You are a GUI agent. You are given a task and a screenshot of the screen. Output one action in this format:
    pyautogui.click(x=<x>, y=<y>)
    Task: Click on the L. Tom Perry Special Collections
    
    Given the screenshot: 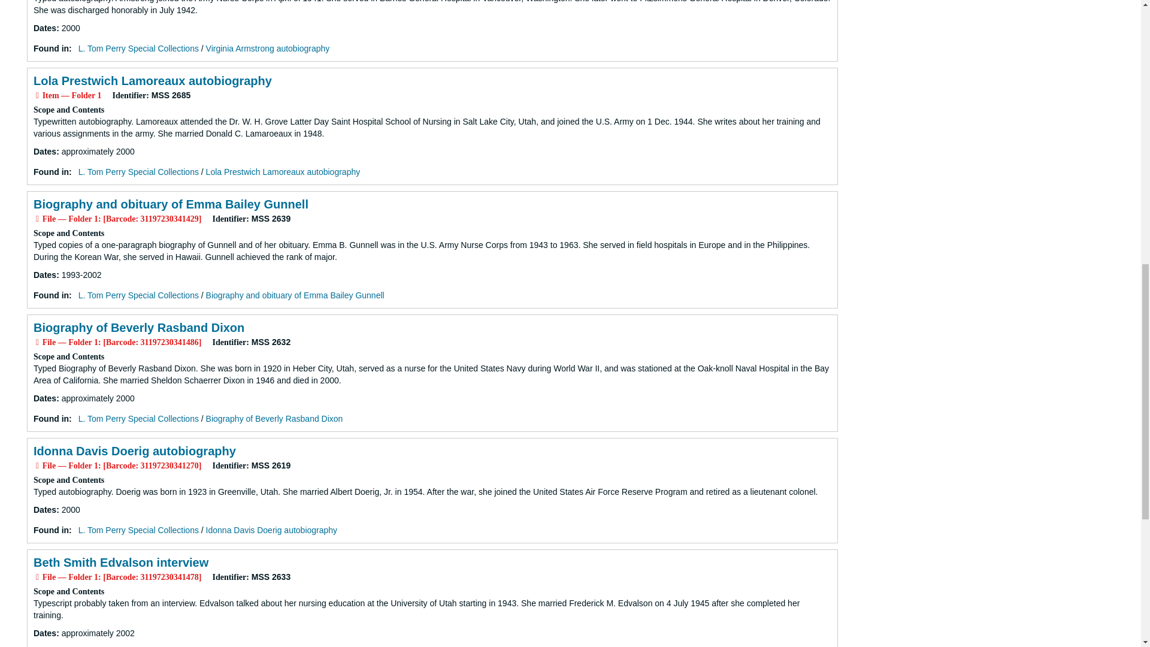 What is the action you would take?
    pyautogui.click(x=138, y=171)
    